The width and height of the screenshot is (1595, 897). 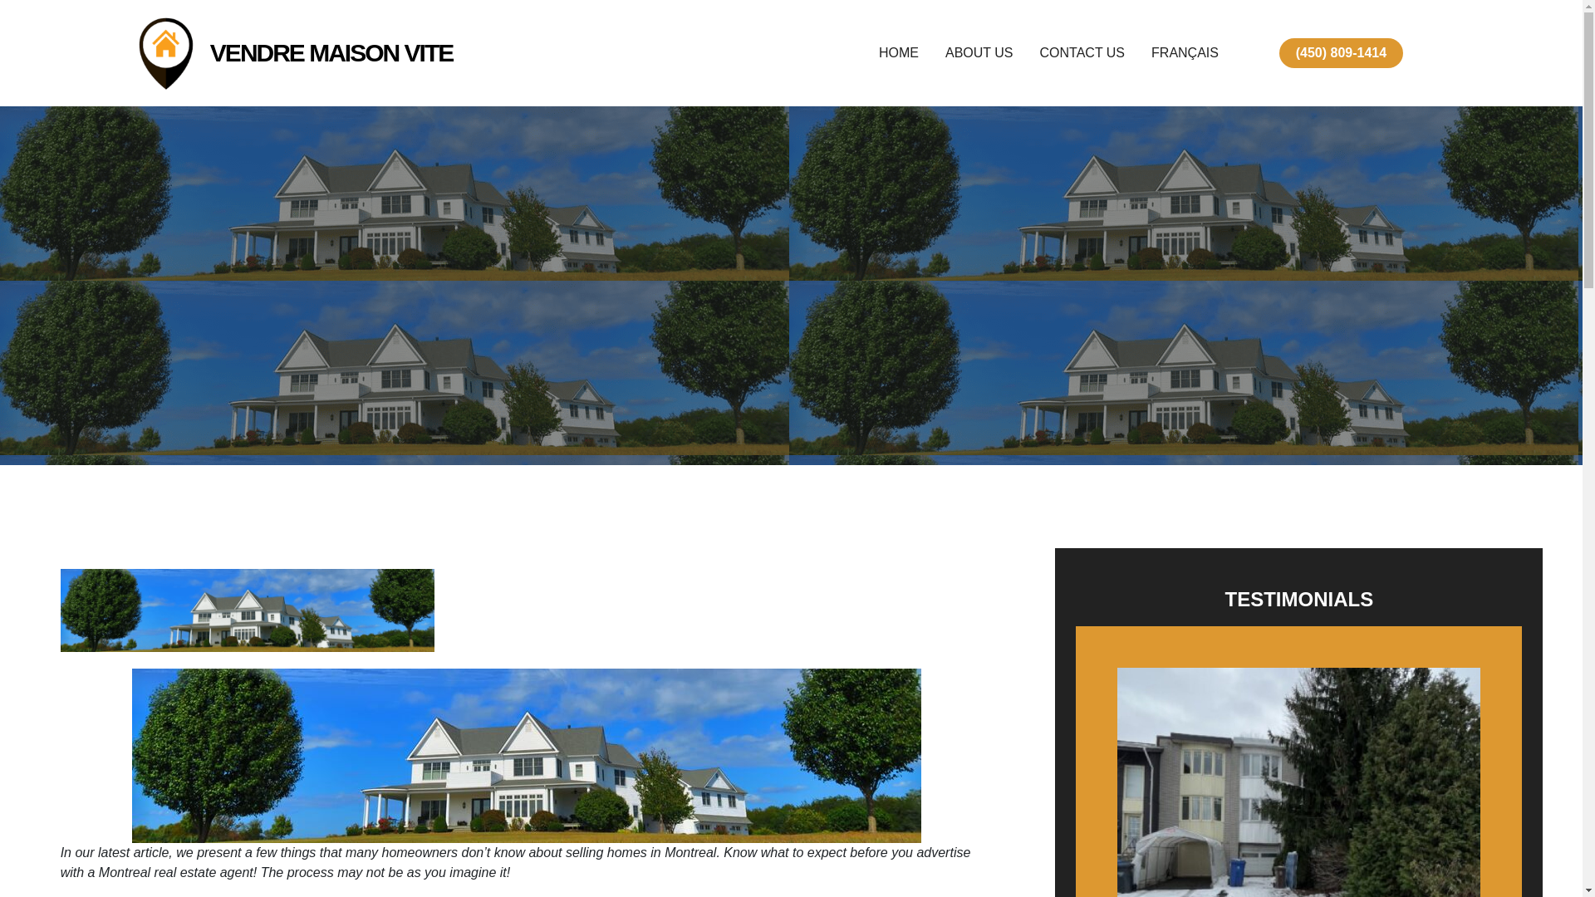 What do you see at coordinates (331, 52) in the screenshot?
I see `VENDRE MAISON VITE` at bounding box center [331, 52].